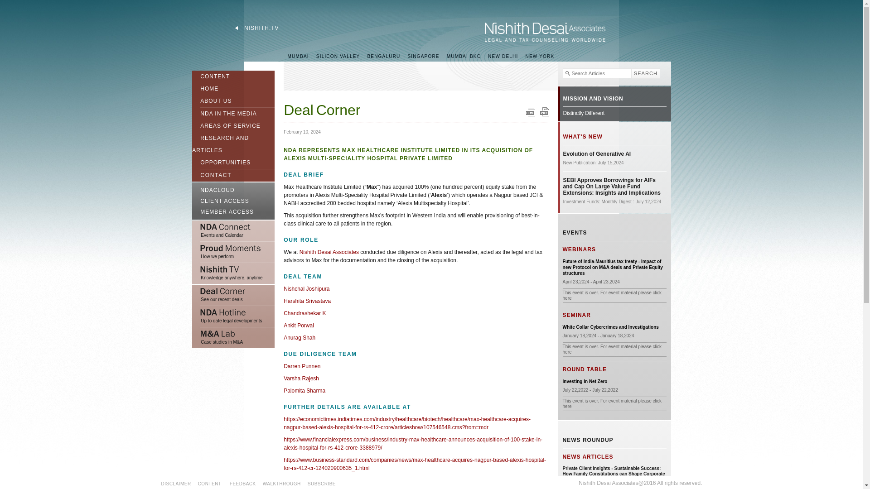  I want to click on NDA IN THE MEDIA, so click(224, 112).